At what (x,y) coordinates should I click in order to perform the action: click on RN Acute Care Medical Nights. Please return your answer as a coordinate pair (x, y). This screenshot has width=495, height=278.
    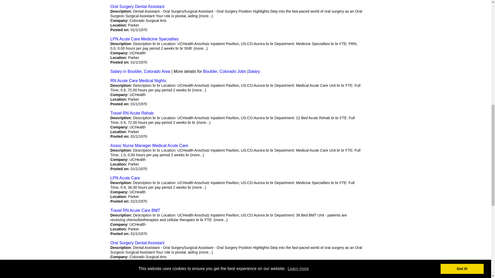
    Looking at the image, I should click on (138, 80).